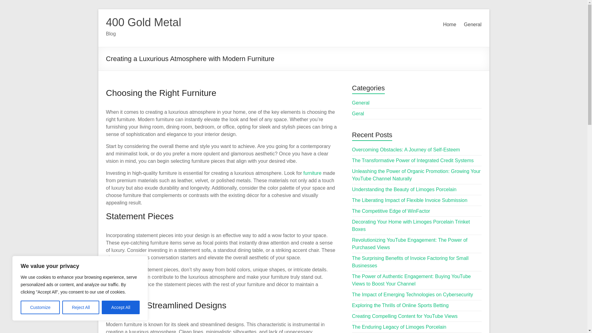 The height and width of the screenshot is (333, 592). What do you see at coordinates (312, 173) in the screenshot?
I see `furniture` at bounding box center [312, 173].